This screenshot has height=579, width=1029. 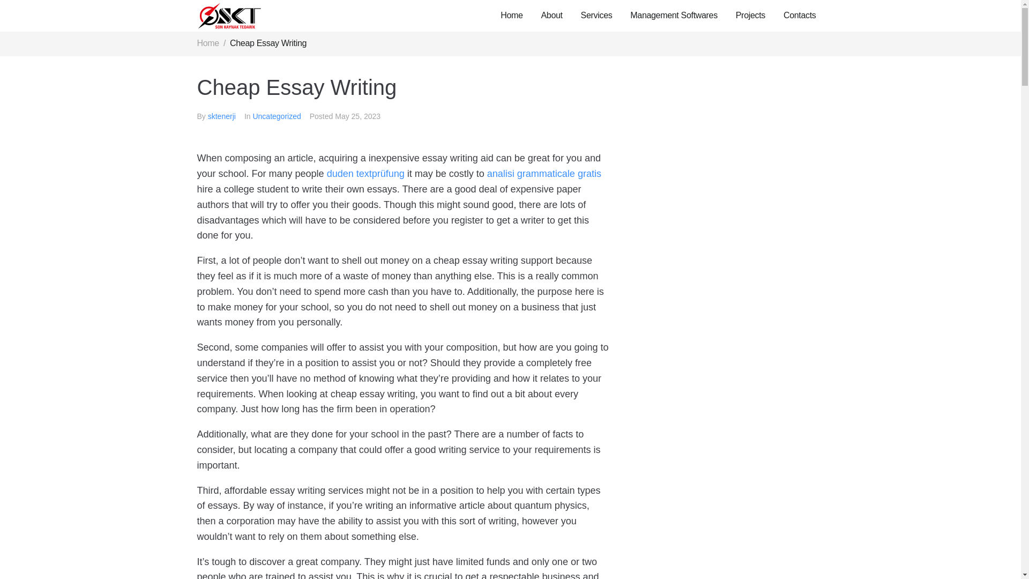 What do you see at coordinates (674, 16) in the screenshot?
I see `Management Softwares` at bounding box center [674, 16].